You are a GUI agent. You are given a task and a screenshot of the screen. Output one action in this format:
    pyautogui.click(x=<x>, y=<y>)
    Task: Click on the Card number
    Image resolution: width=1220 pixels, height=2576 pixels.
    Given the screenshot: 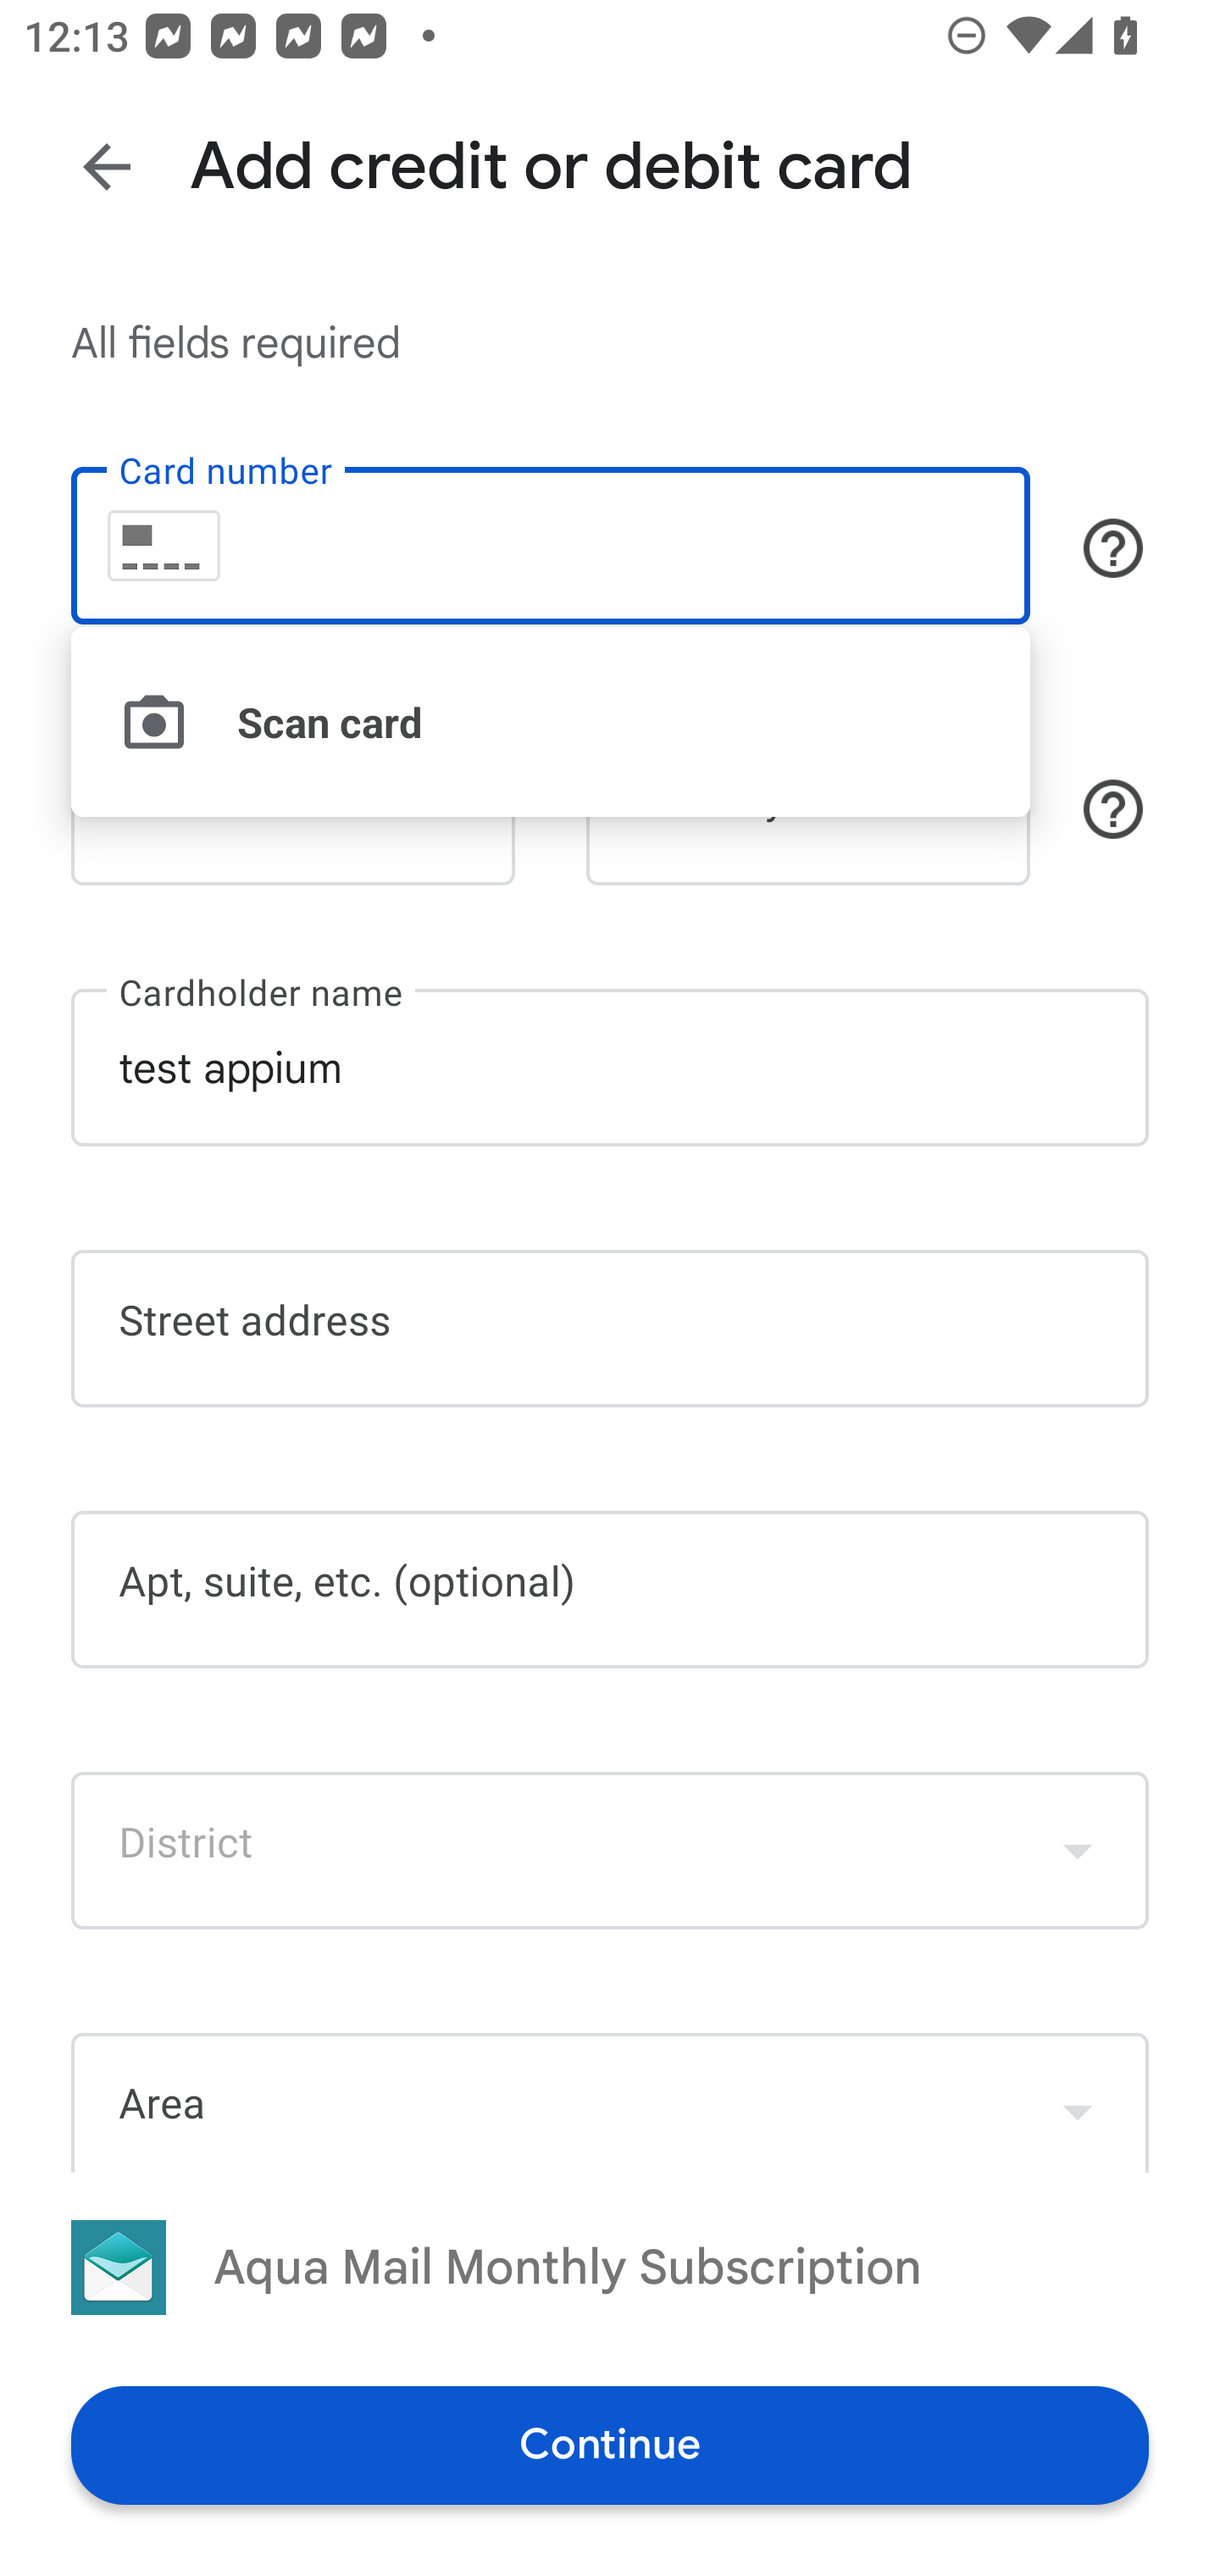 What is the action you would take?
    pyautogui.click(x=550, y=544)
    